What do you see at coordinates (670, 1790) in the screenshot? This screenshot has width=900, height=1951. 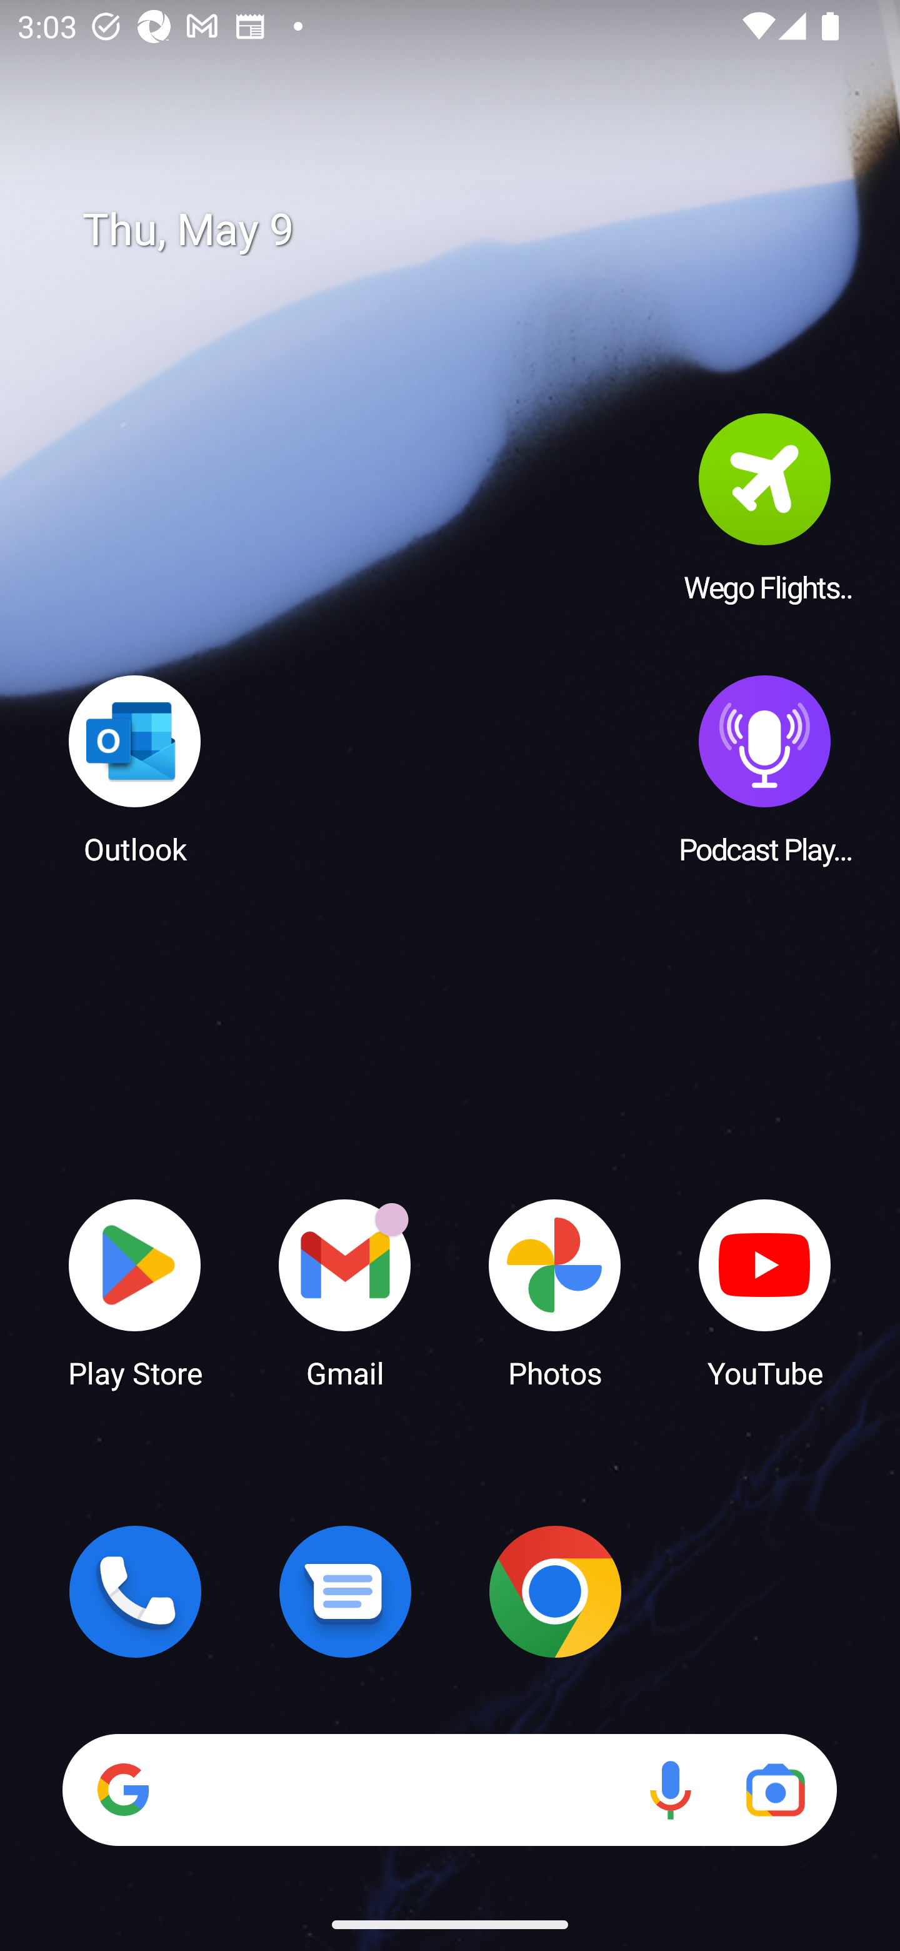 I see `Voice search` at bounding box center [670, 1790].